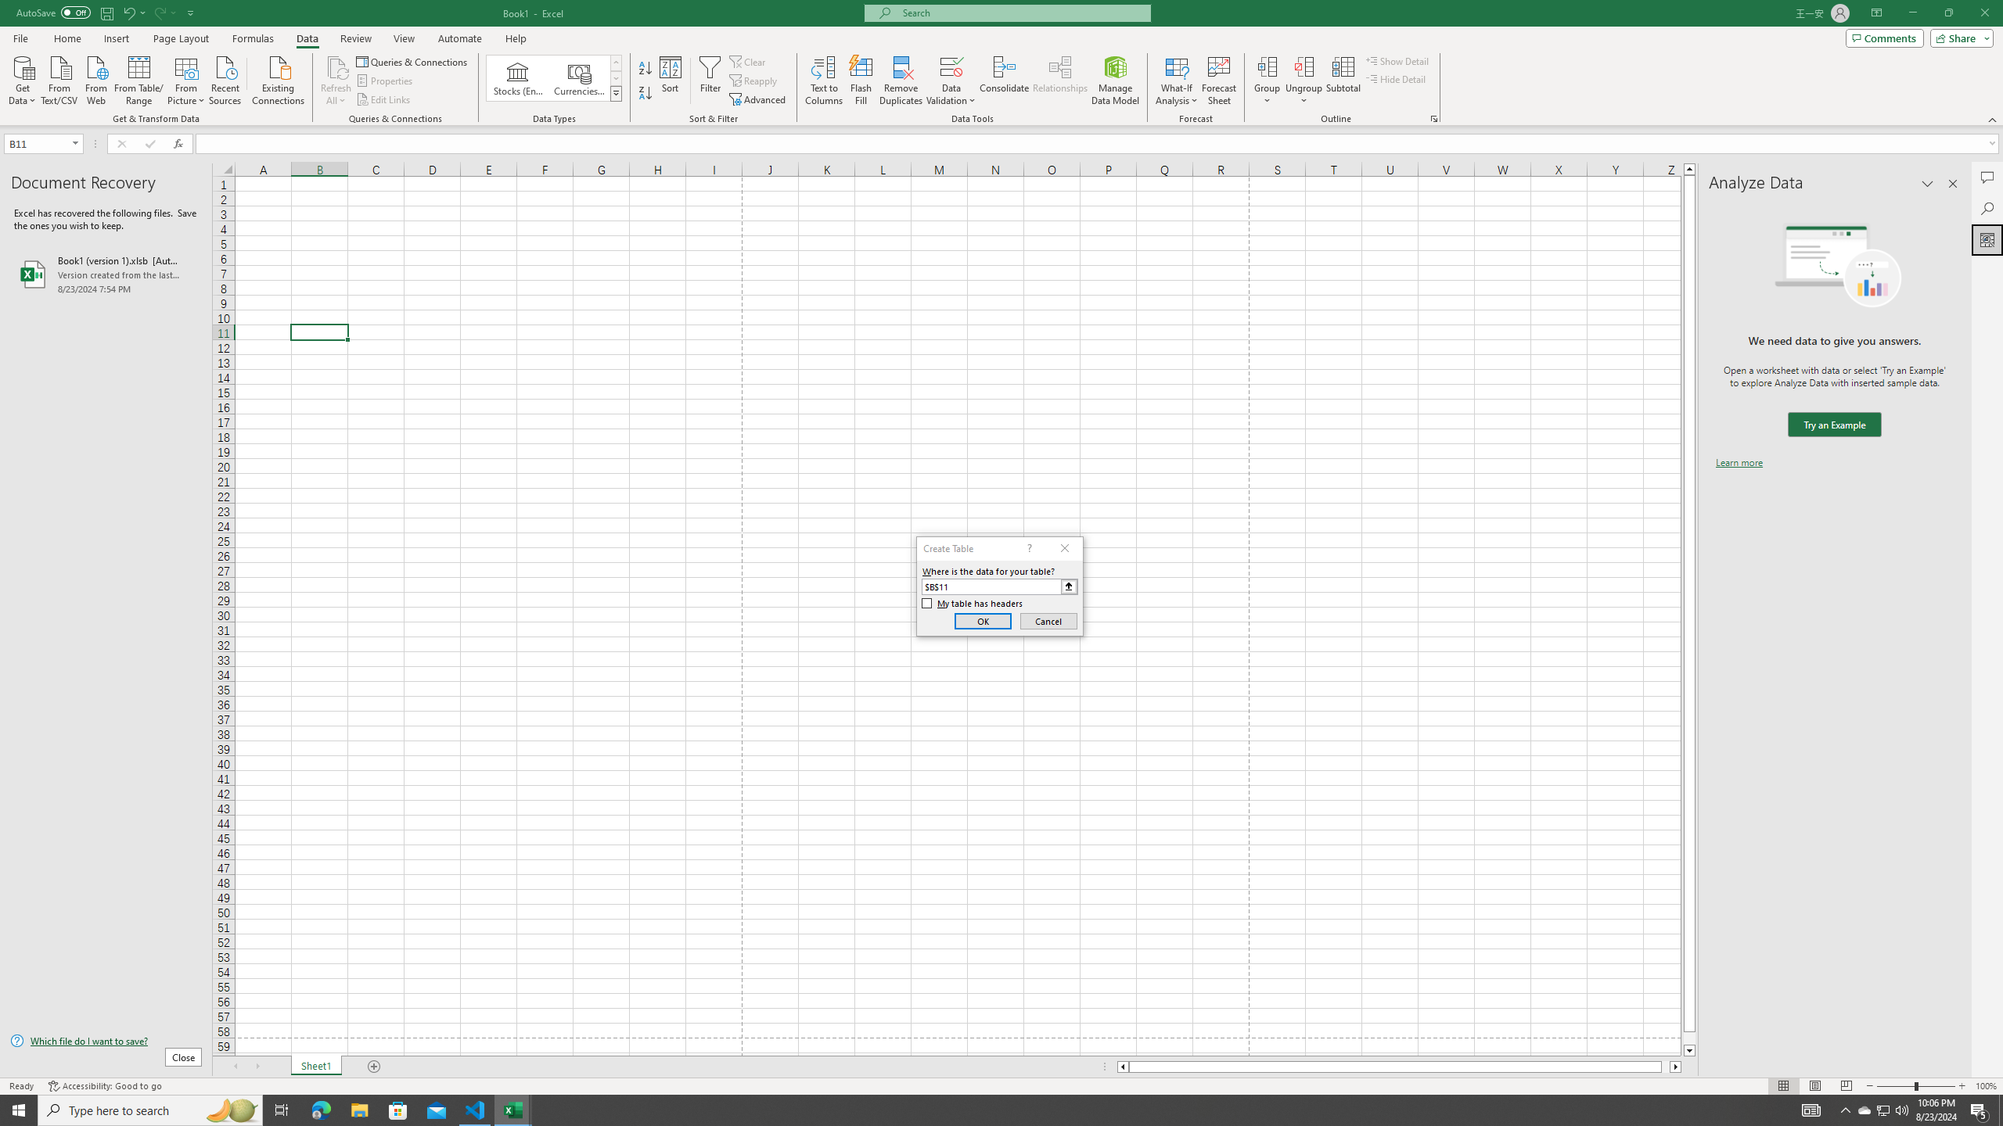 This screenshot has width=2003, height=1126. Describe the element at coordinates (95, 79) in the screenshot. I see `From Web` at that location.